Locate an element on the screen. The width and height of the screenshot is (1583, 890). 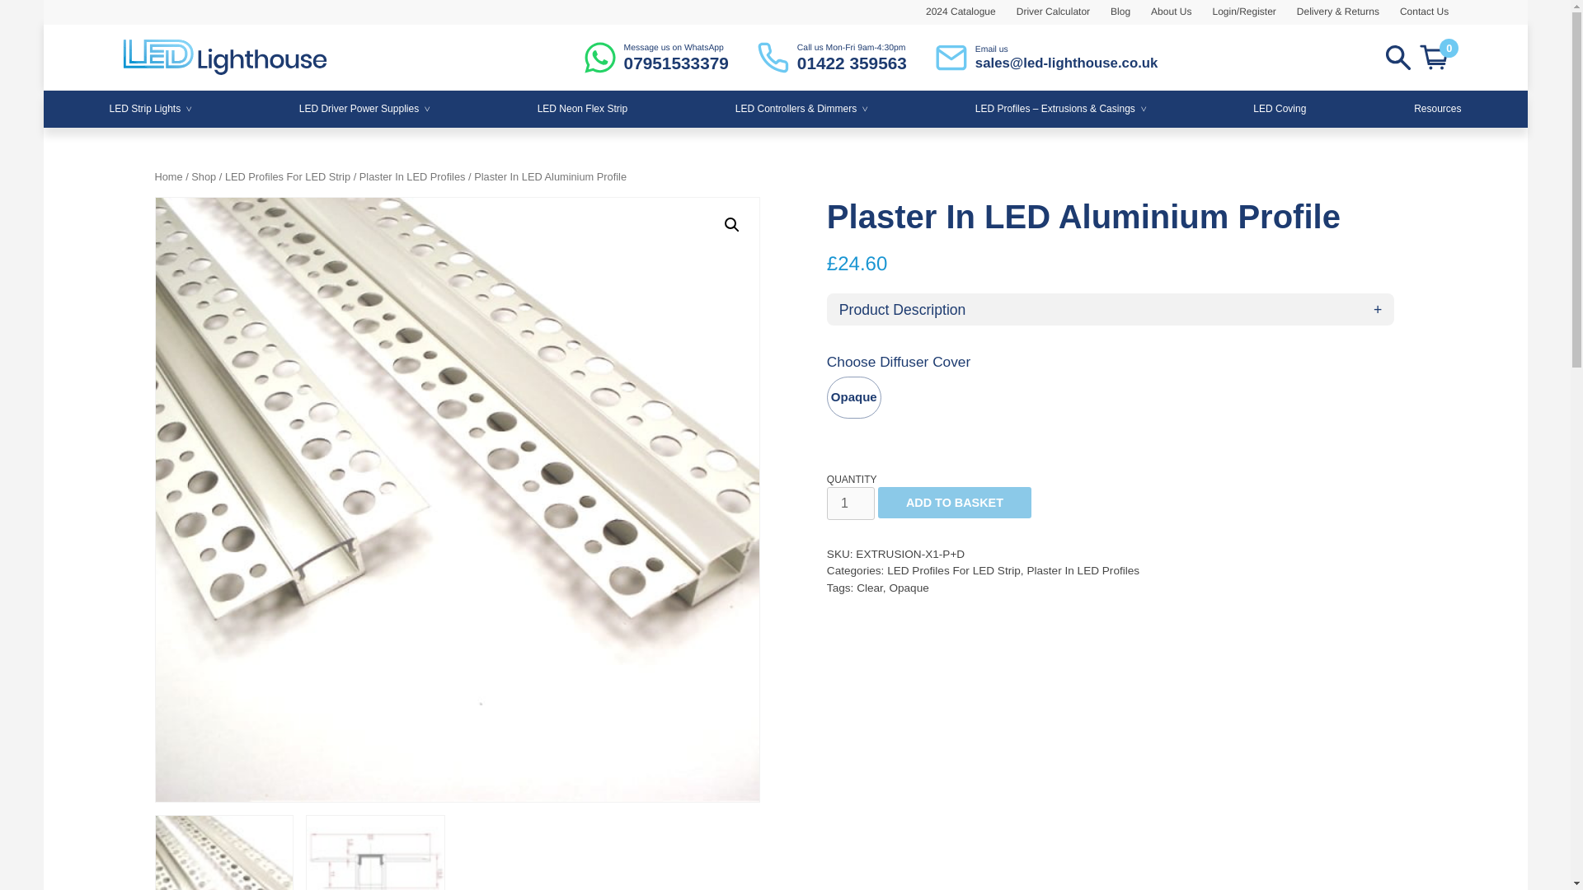
2024 Catalogue is located at coordinates (950, 12).